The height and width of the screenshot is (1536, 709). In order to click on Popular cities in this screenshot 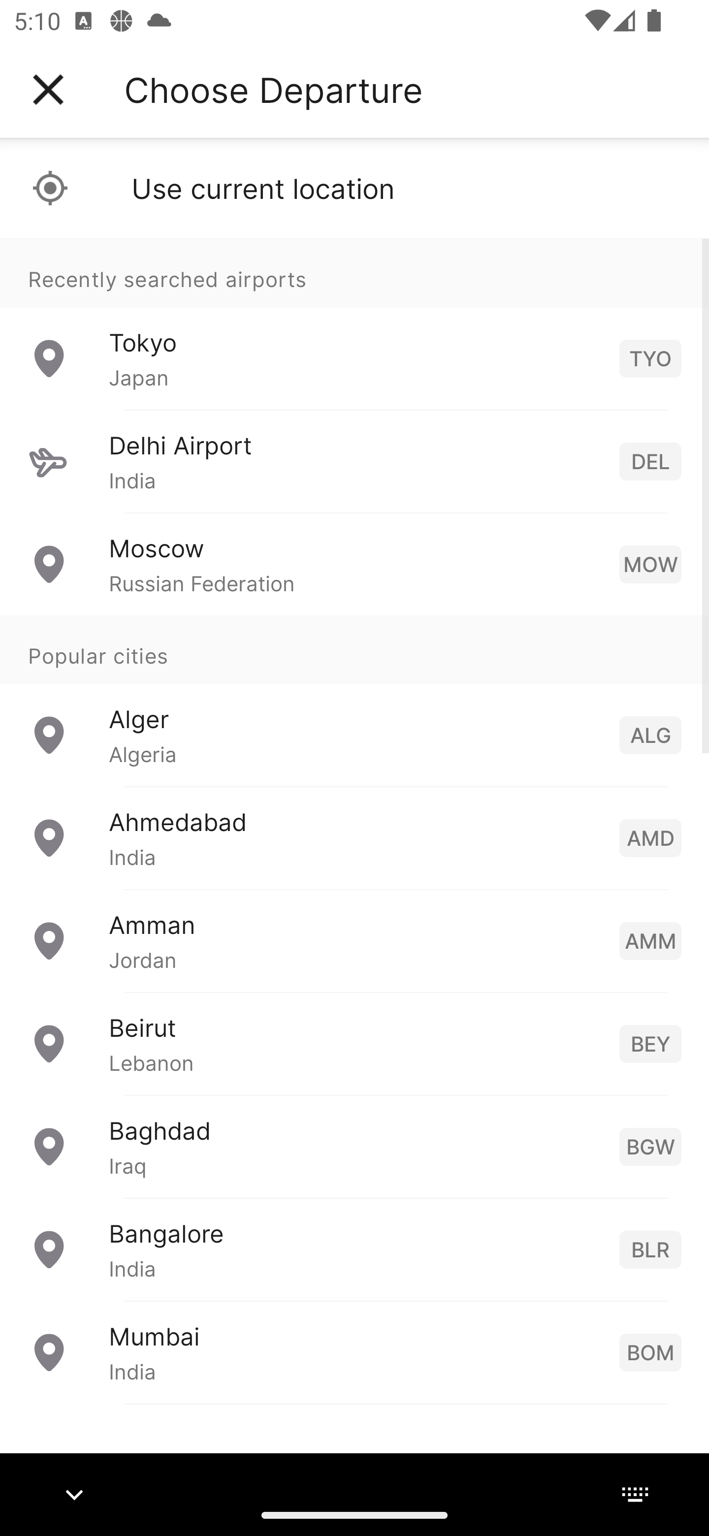, I will do `click(354, 650)`.